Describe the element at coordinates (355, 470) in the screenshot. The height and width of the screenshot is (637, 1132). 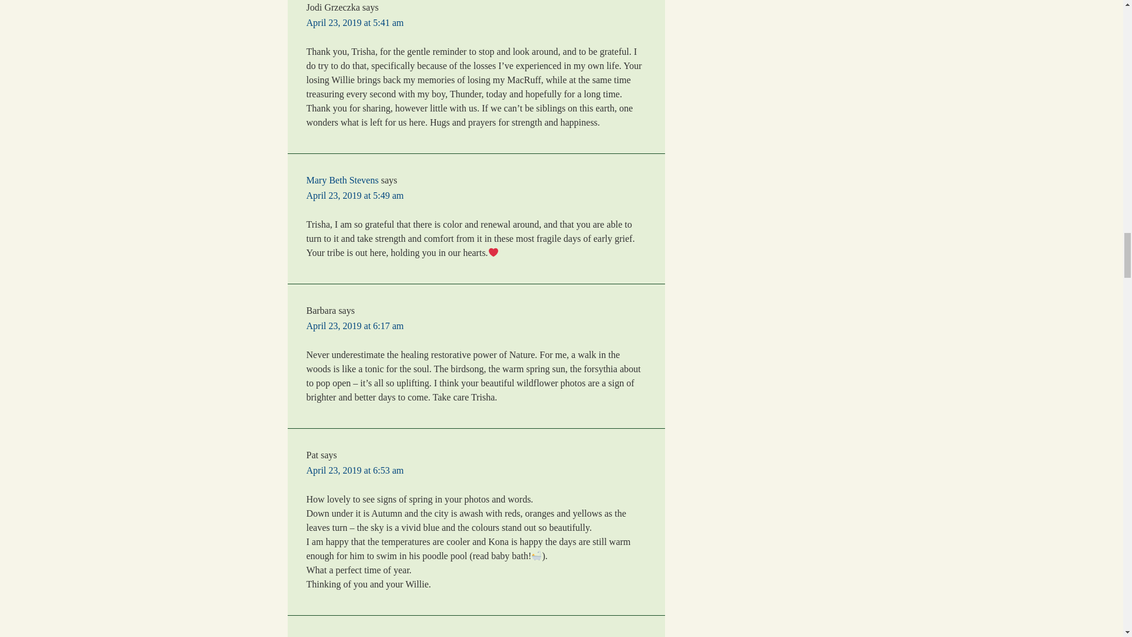
I see `April 23, 2019 at 6:53 am` at that location.